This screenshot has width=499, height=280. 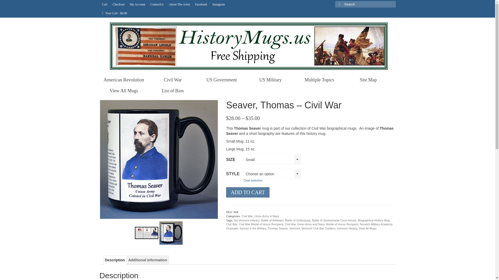 What do you see at coordinates (272, 174) in the screenshot?
I see `Choose an option` at bounding box center [272, 174].